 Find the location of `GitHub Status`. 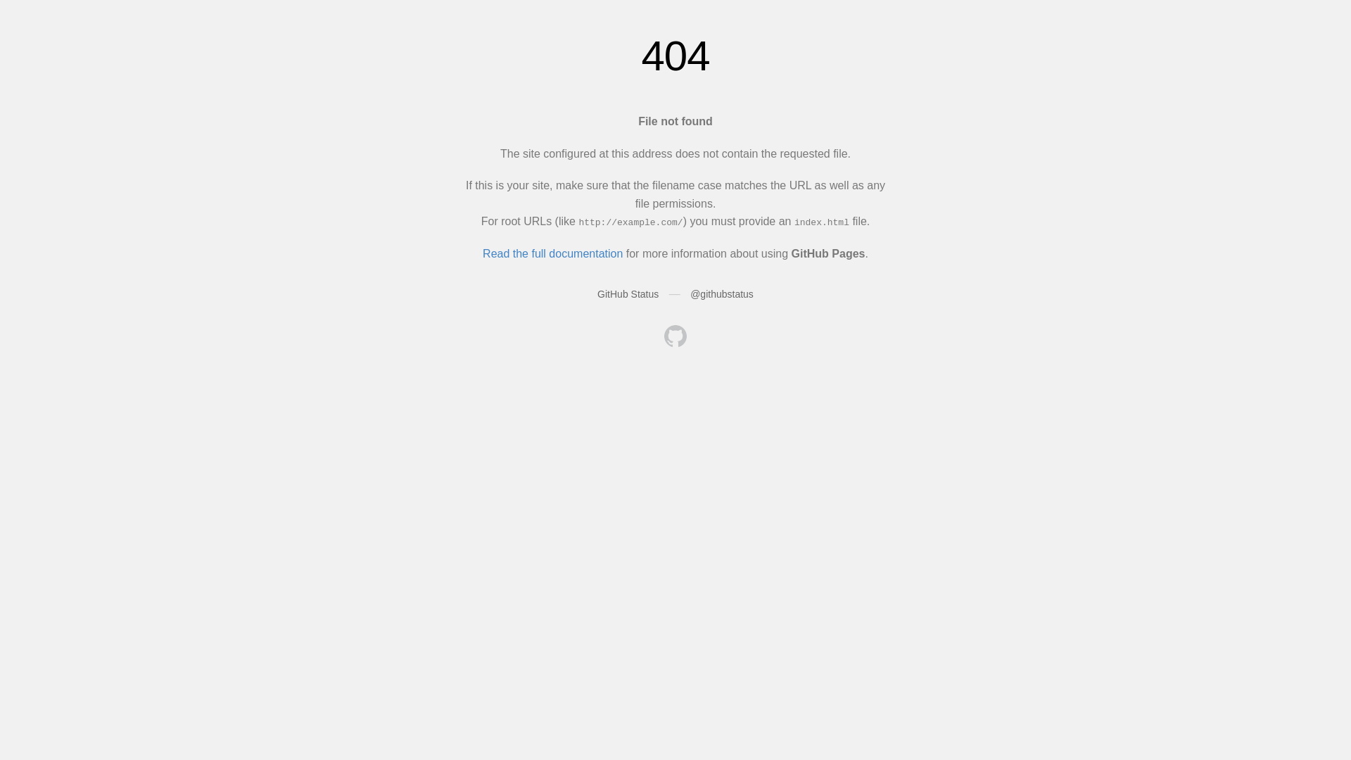

GitHub Status is located at coordinates (628, 294).